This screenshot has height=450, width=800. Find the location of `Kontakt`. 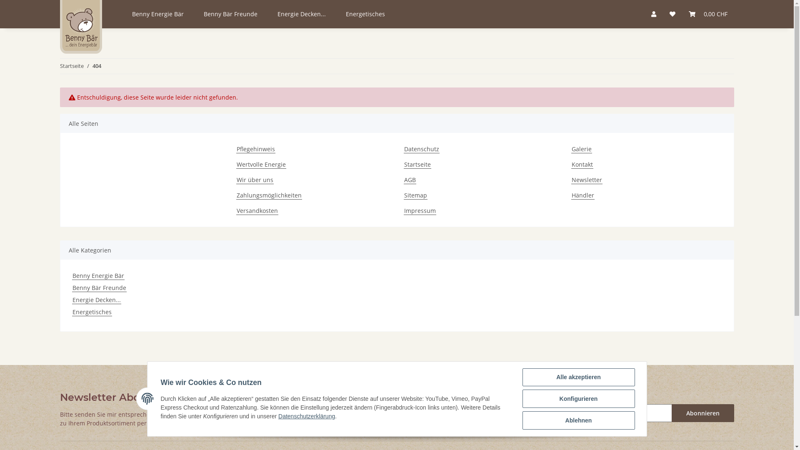

Kontakt is located at coordinates (582, 164).